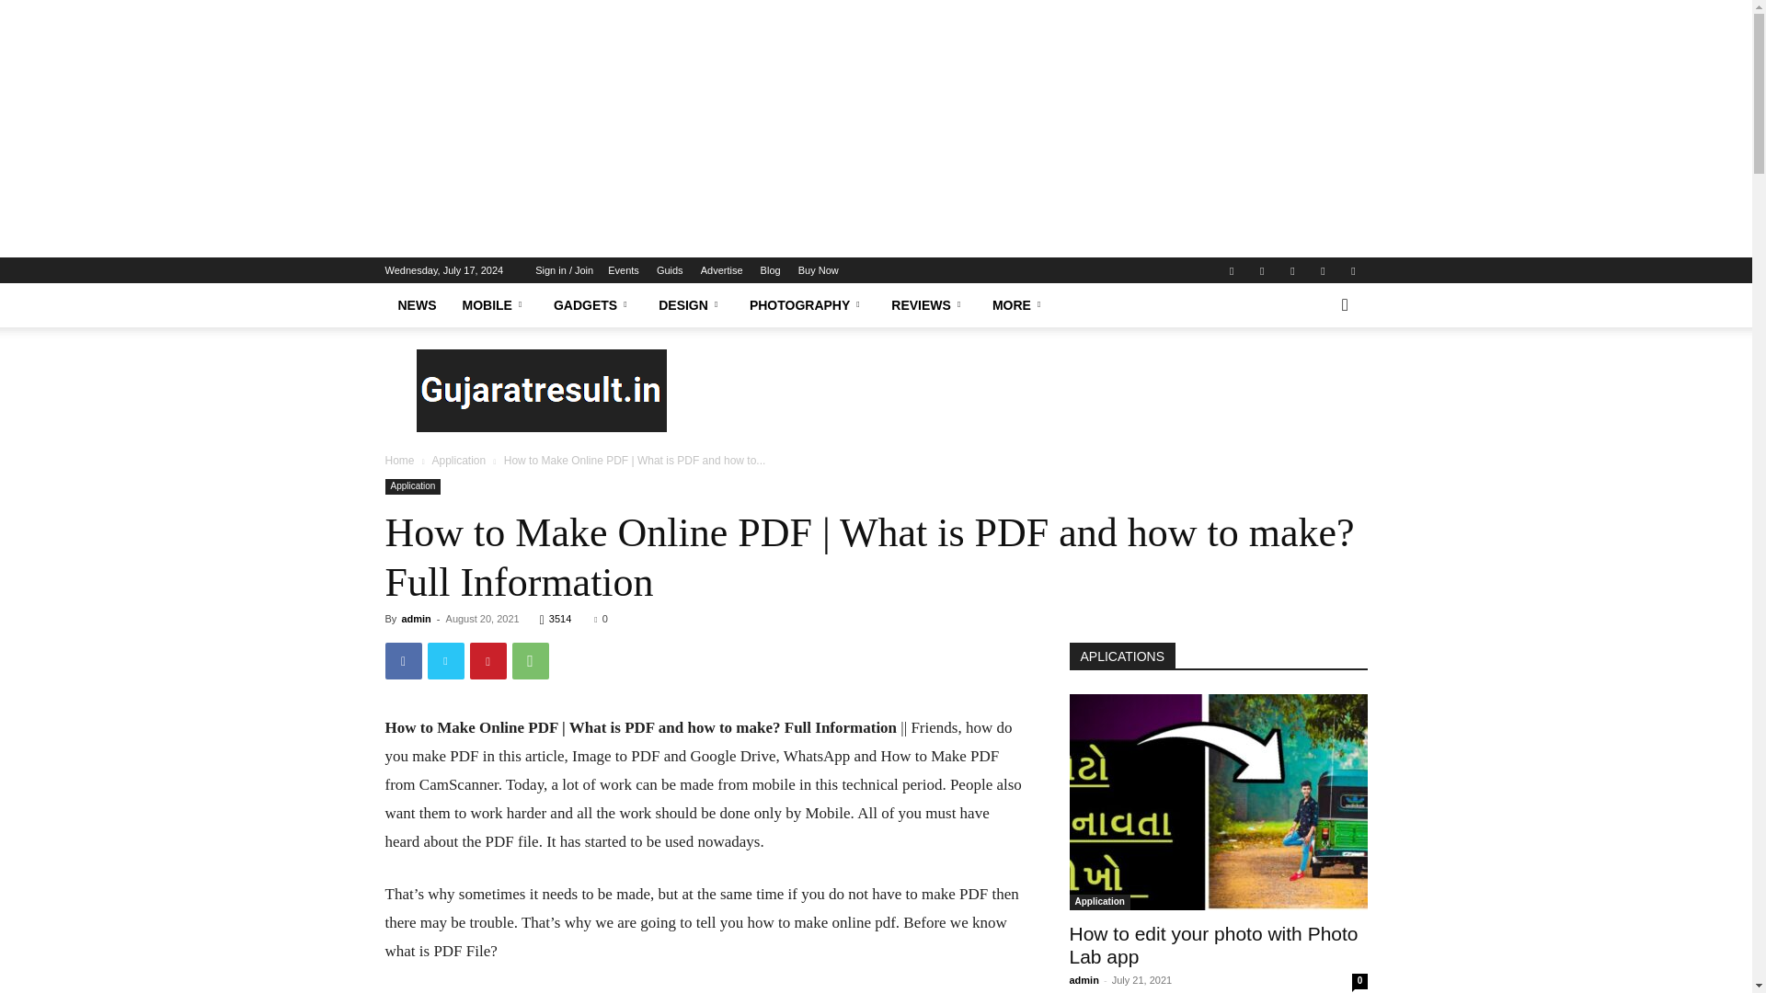 The width and height of the screenshot is (1766, 993). What do you see at coordinates (1323, 269) in the screenshot?
I see `VKontakte` at bounding box center [1323, 269].